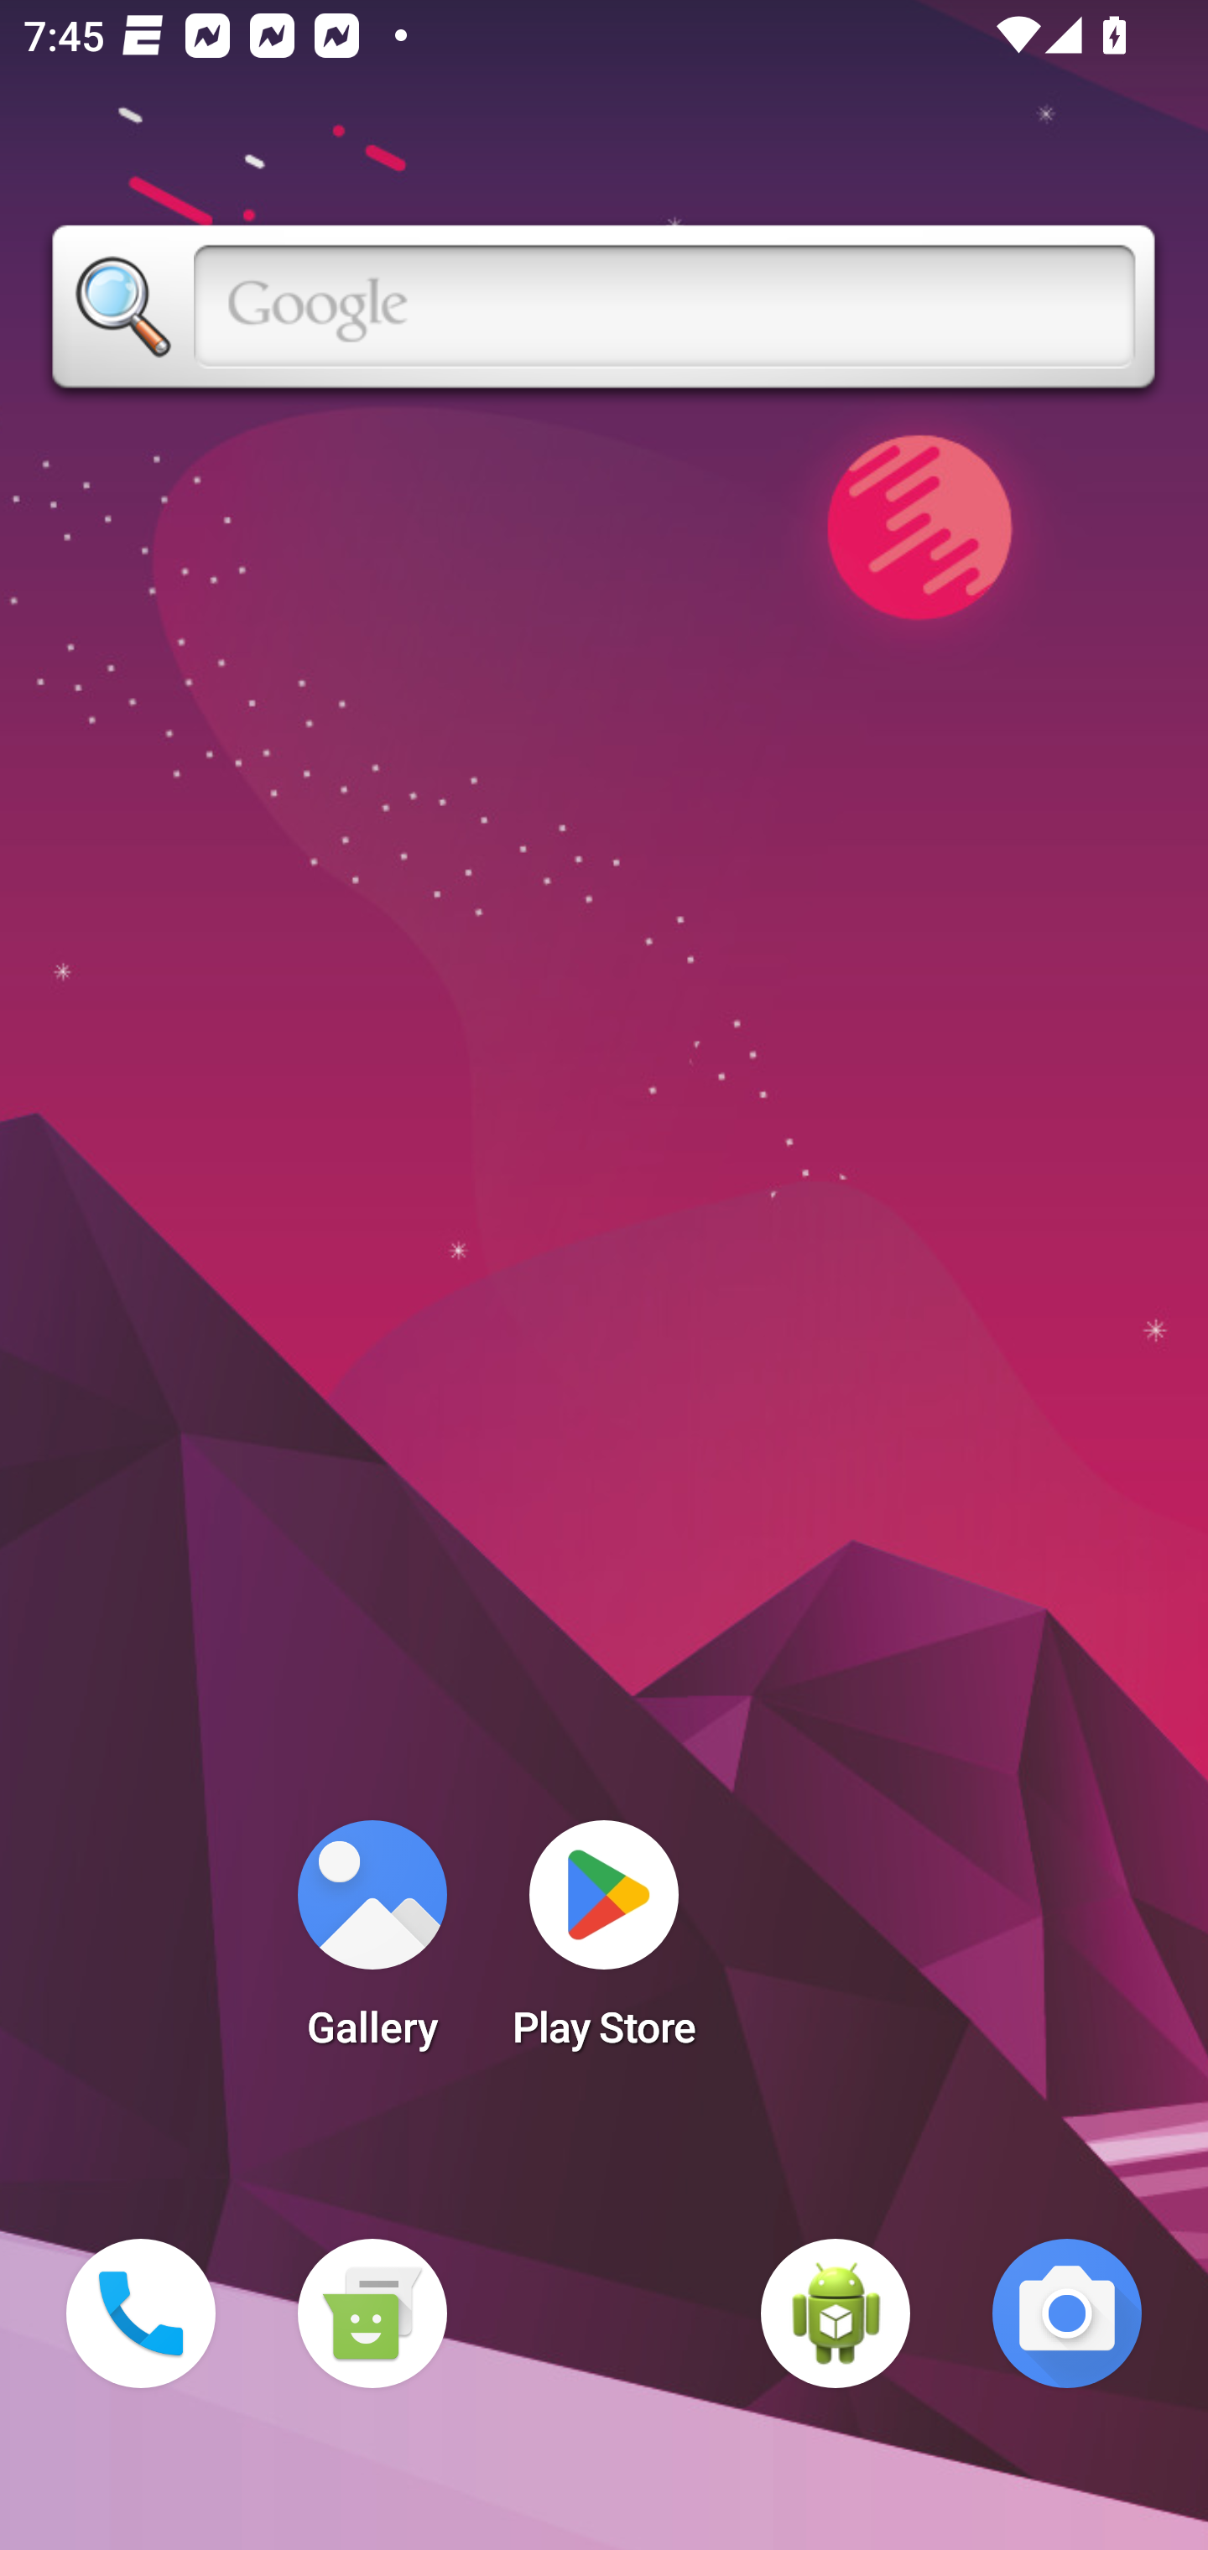 This screenshot has height=2550, width=1208. Describe the element at coordinates (372, 2313) in the screenshot. I see `Messaging` at that location.